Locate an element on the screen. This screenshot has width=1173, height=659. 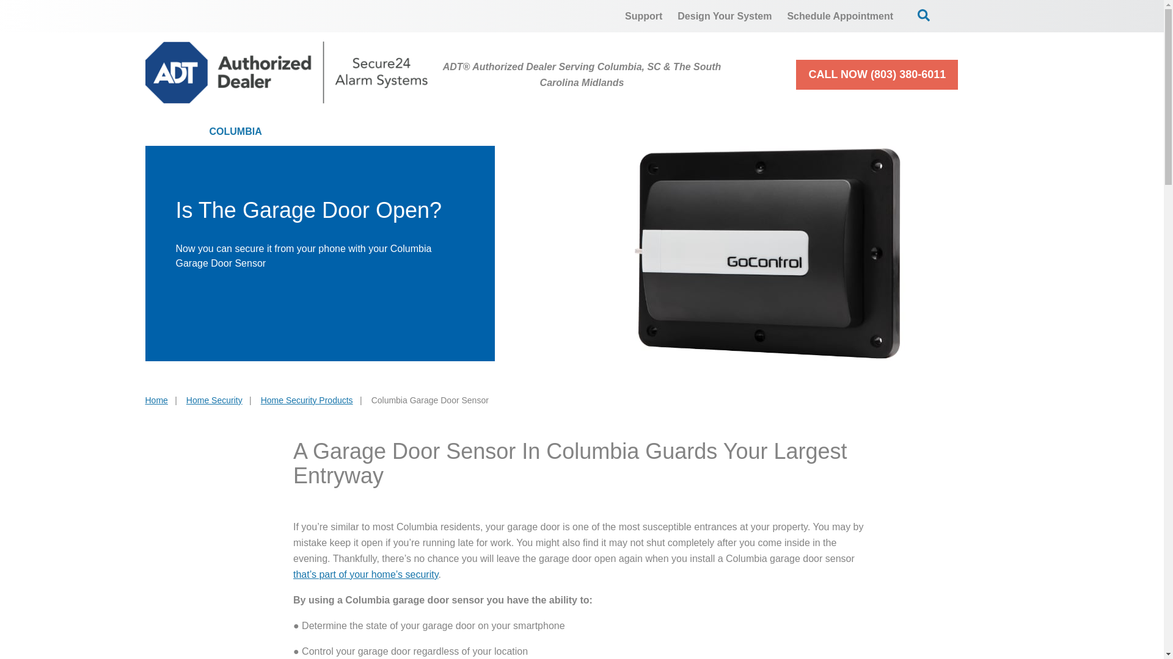
Expand Menu is located at coordinates (503, 132).